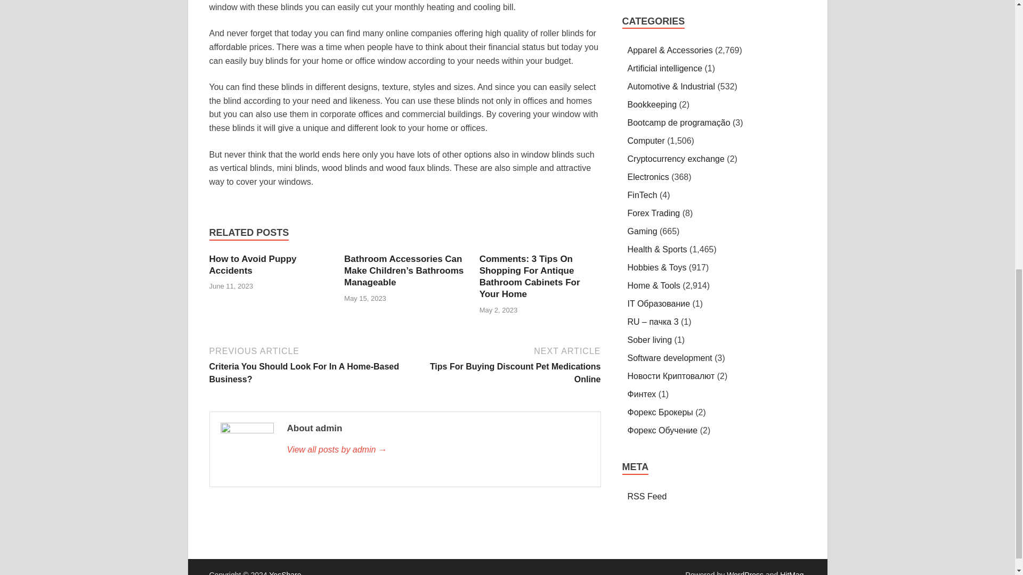 This screenshot has width=1023, height=575. What do you see at coordinates (253, 265) in the screenshot?
I see `How to Avoid Puppy Accidents` at bounding box center [253, 265].